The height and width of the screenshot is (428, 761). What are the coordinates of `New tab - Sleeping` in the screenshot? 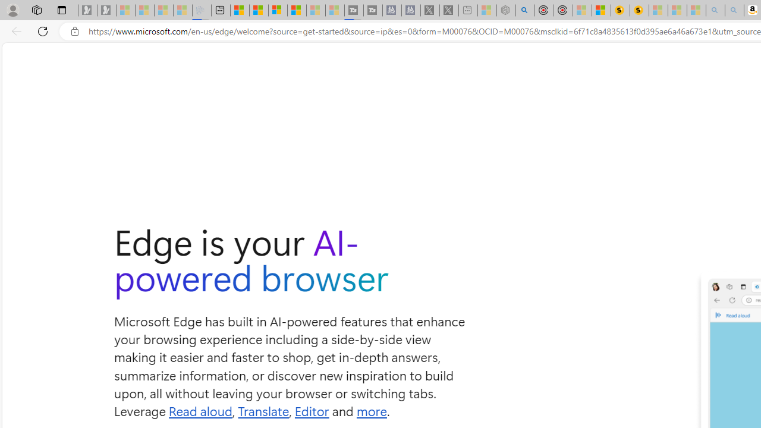 It's located at (467, 11).